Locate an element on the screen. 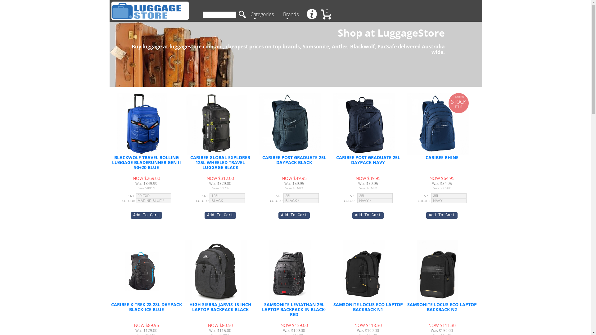  Add To Cart is located at coordinates (294, 215).